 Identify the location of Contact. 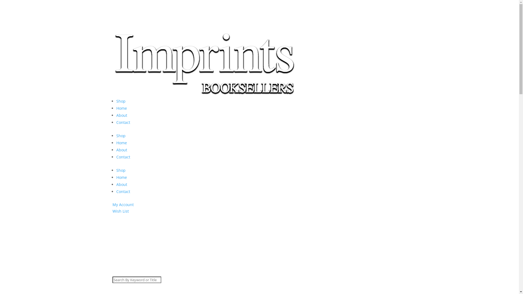
(123, 122).